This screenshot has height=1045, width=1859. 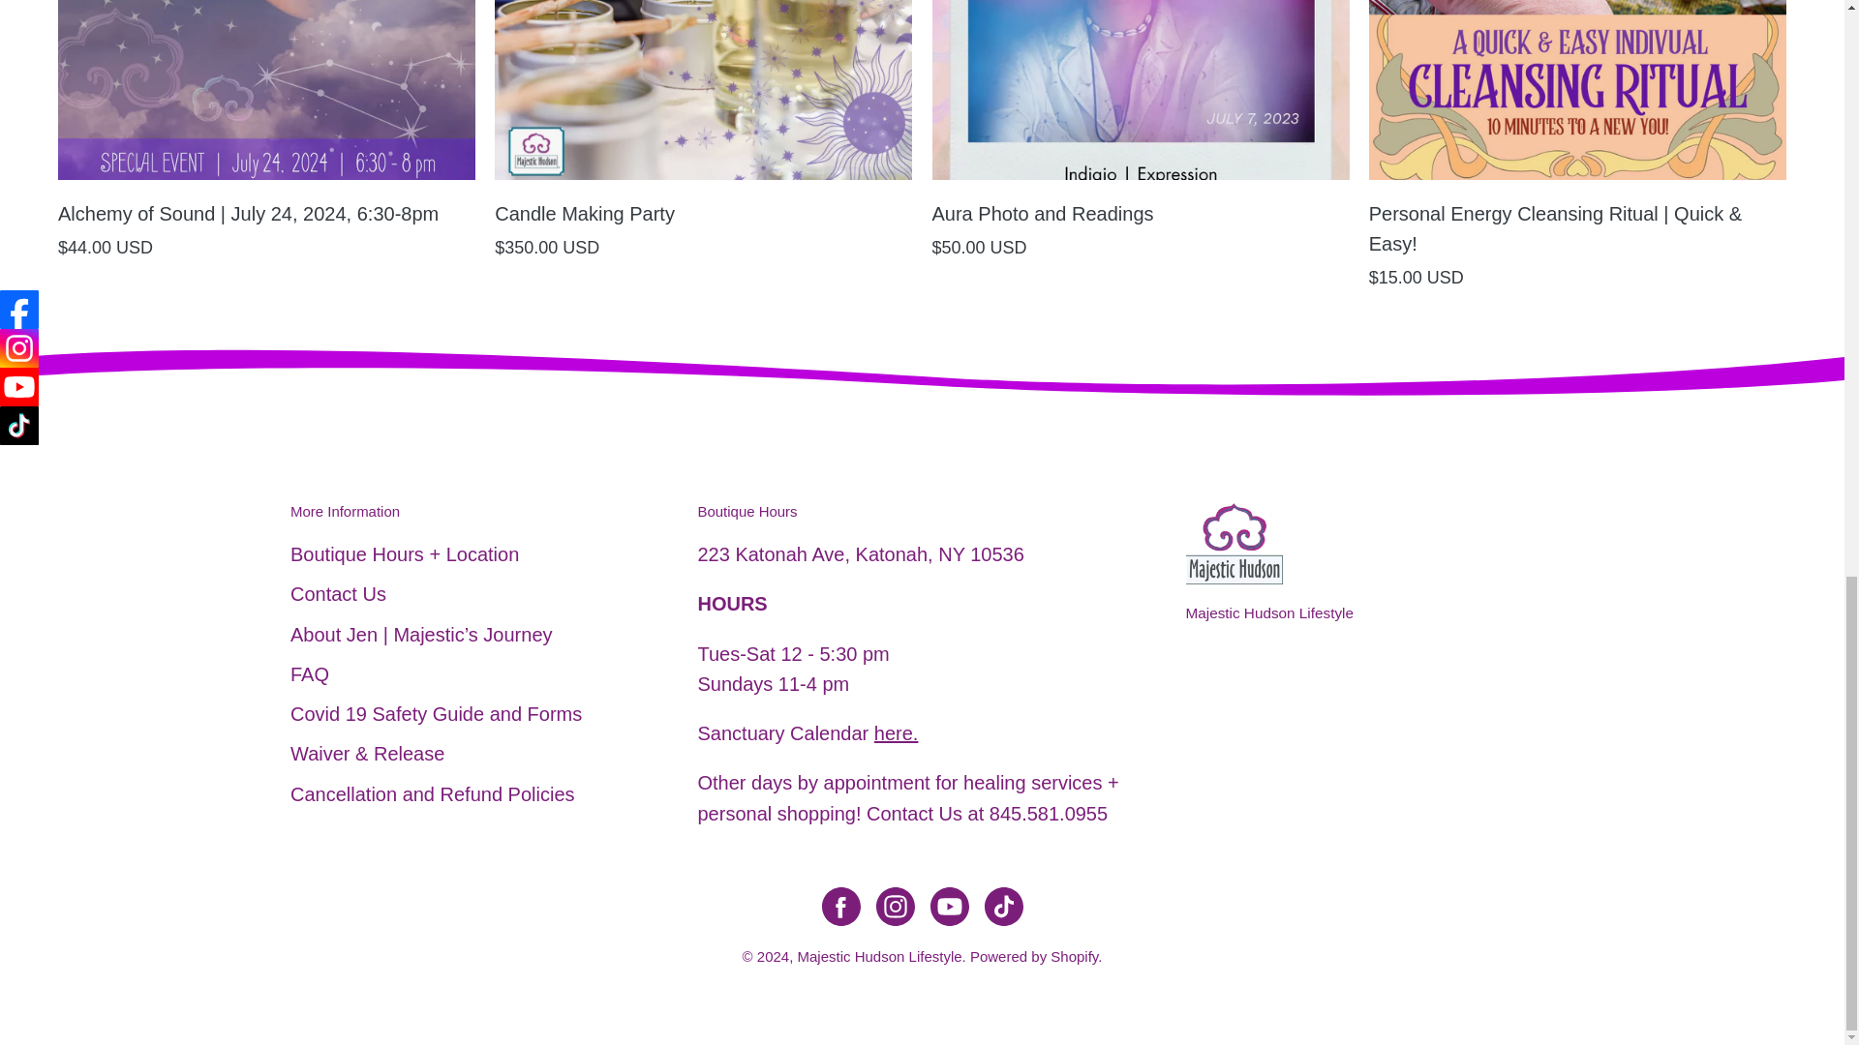 What do you see at coordinates (1003, 906) in the screenshot?
I see `View Majestic Hudson Lifestyle on Tiktok` at bounding box center [1003, 906].